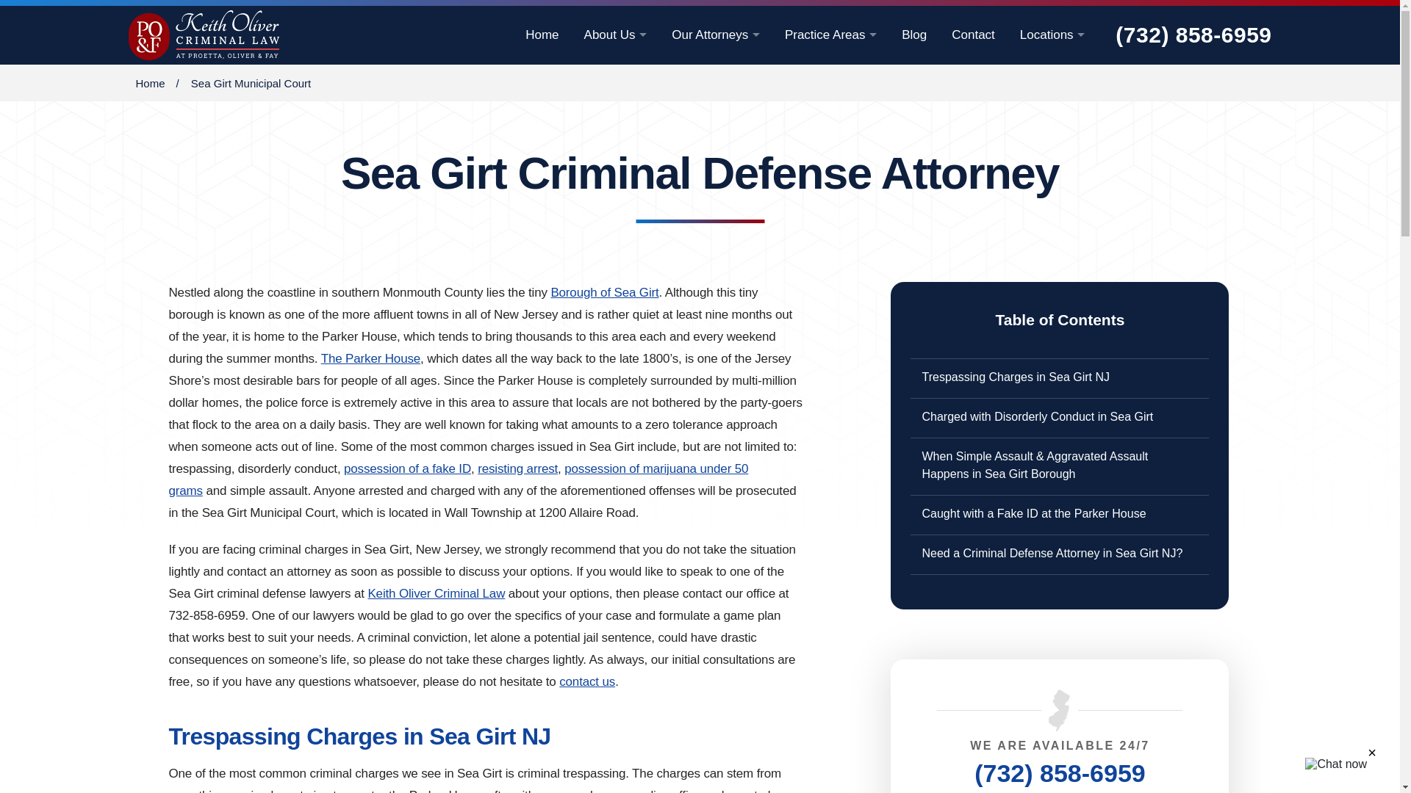  What do you see at coordinates (830, 35) in the screenshot?
I see `Practice Areas` at bounding box center [830, 35].